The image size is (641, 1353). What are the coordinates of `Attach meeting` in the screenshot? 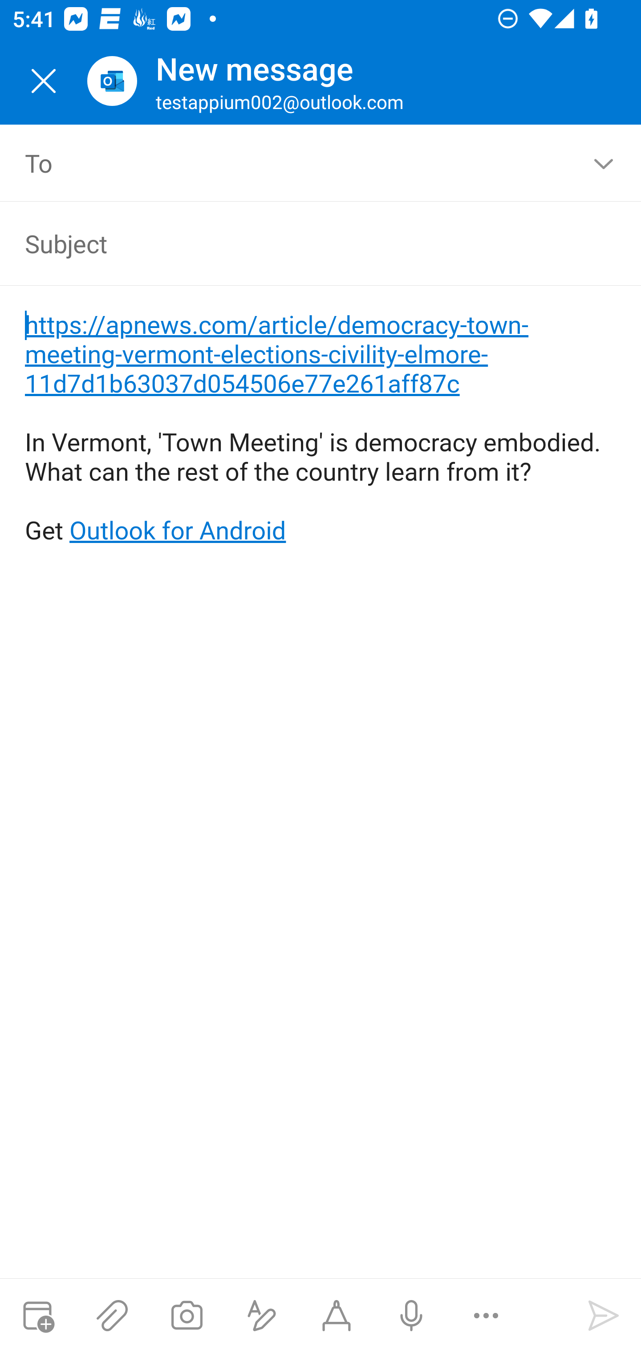 It's located at (37, 1316).